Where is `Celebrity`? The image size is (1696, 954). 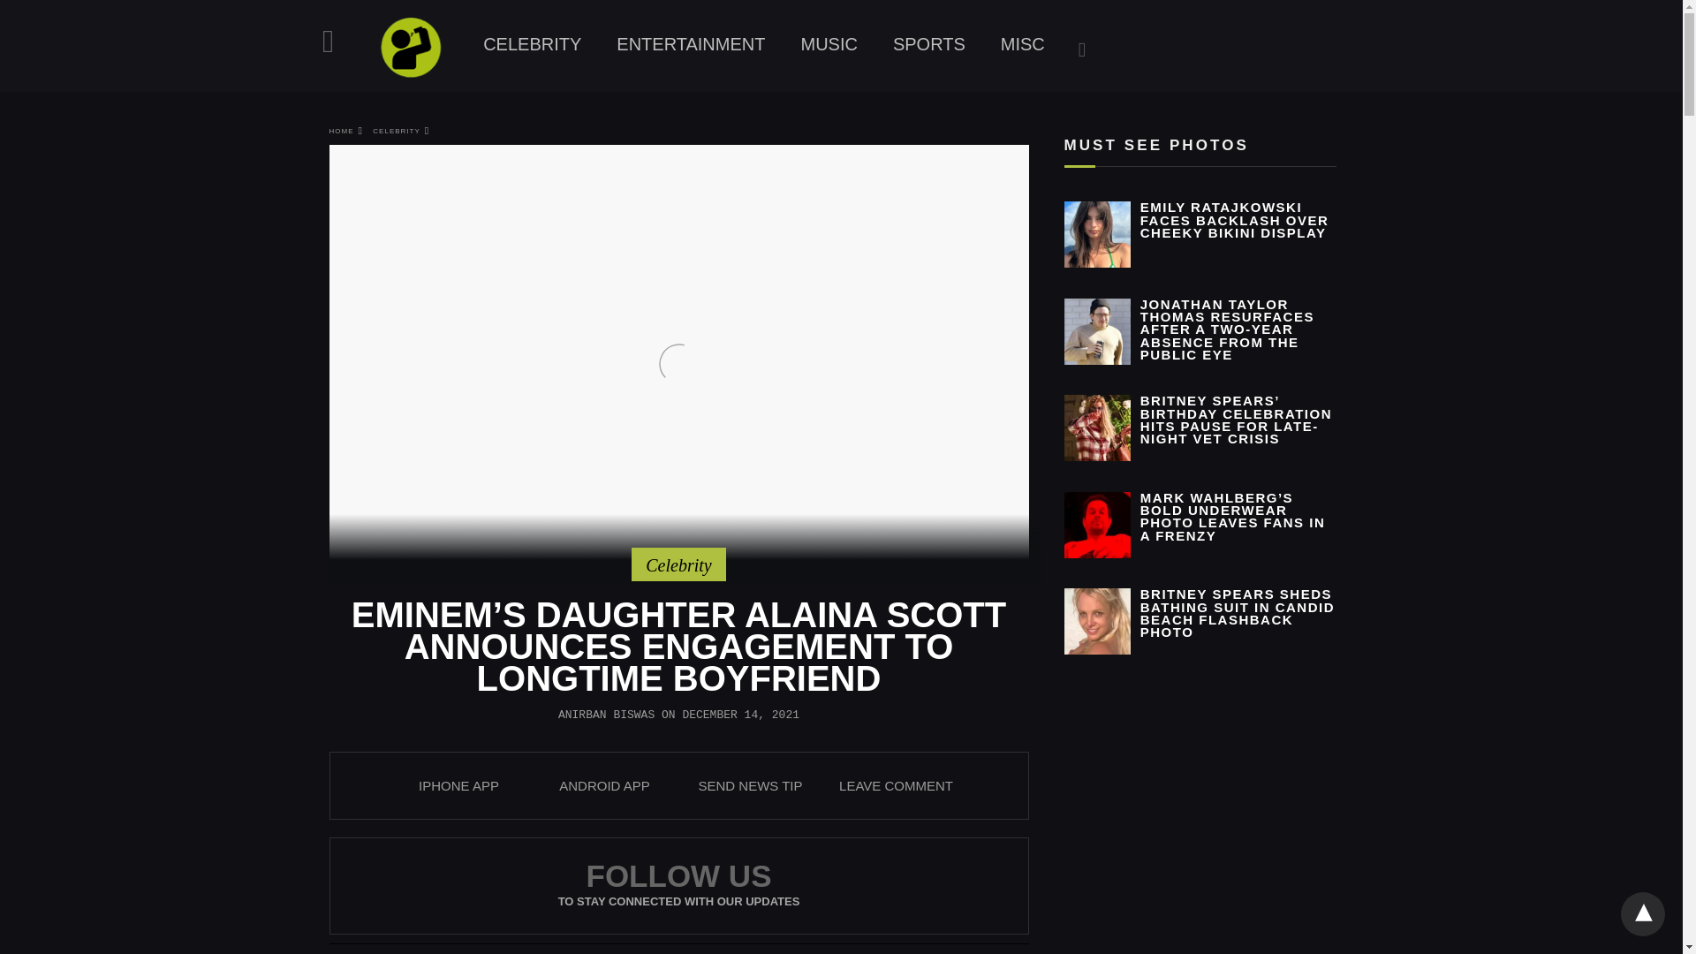
Celebrity is located at coordinates (678, 565).